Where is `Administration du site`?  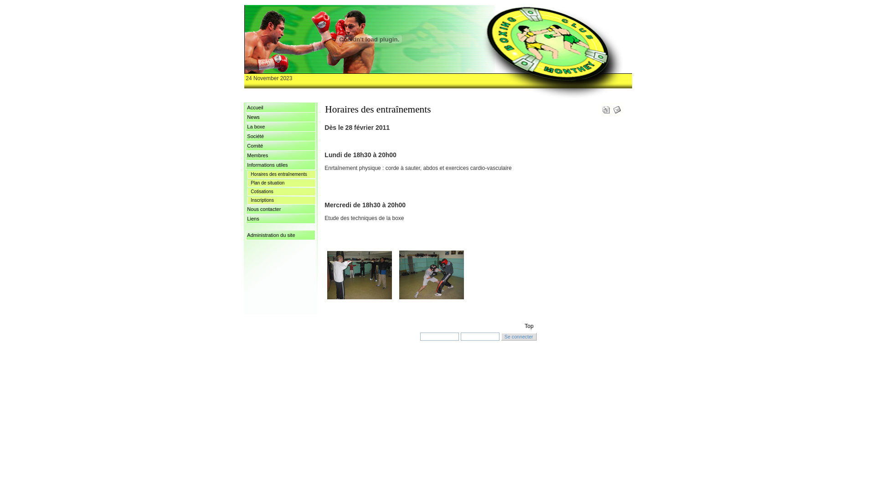
Administration du site is located at coordinates (281, 235).